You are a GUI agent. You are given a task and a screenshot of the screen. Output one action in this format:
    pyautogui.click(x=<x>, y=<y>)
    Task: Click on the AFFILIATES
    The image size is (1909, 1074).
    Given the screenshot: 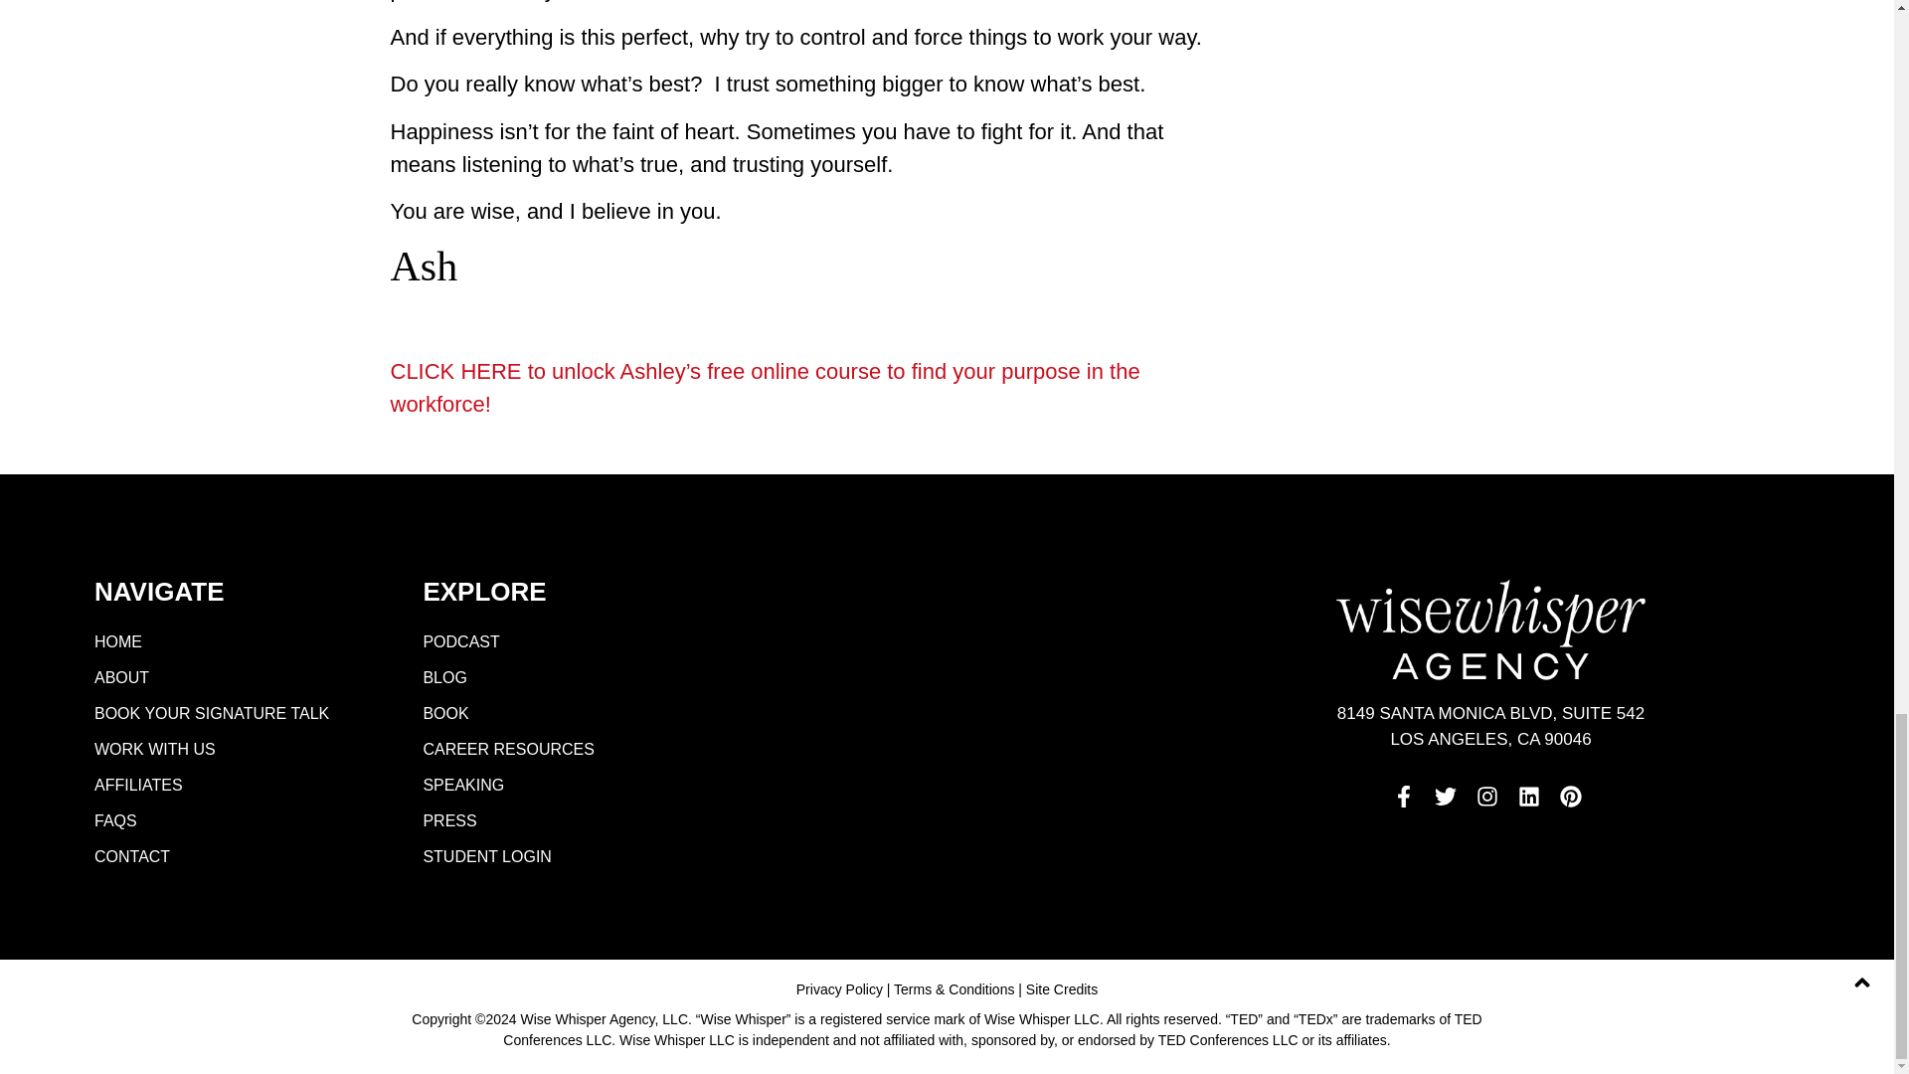 What is the action you would take?
    pyautogui.click(x=232, y=786)
    